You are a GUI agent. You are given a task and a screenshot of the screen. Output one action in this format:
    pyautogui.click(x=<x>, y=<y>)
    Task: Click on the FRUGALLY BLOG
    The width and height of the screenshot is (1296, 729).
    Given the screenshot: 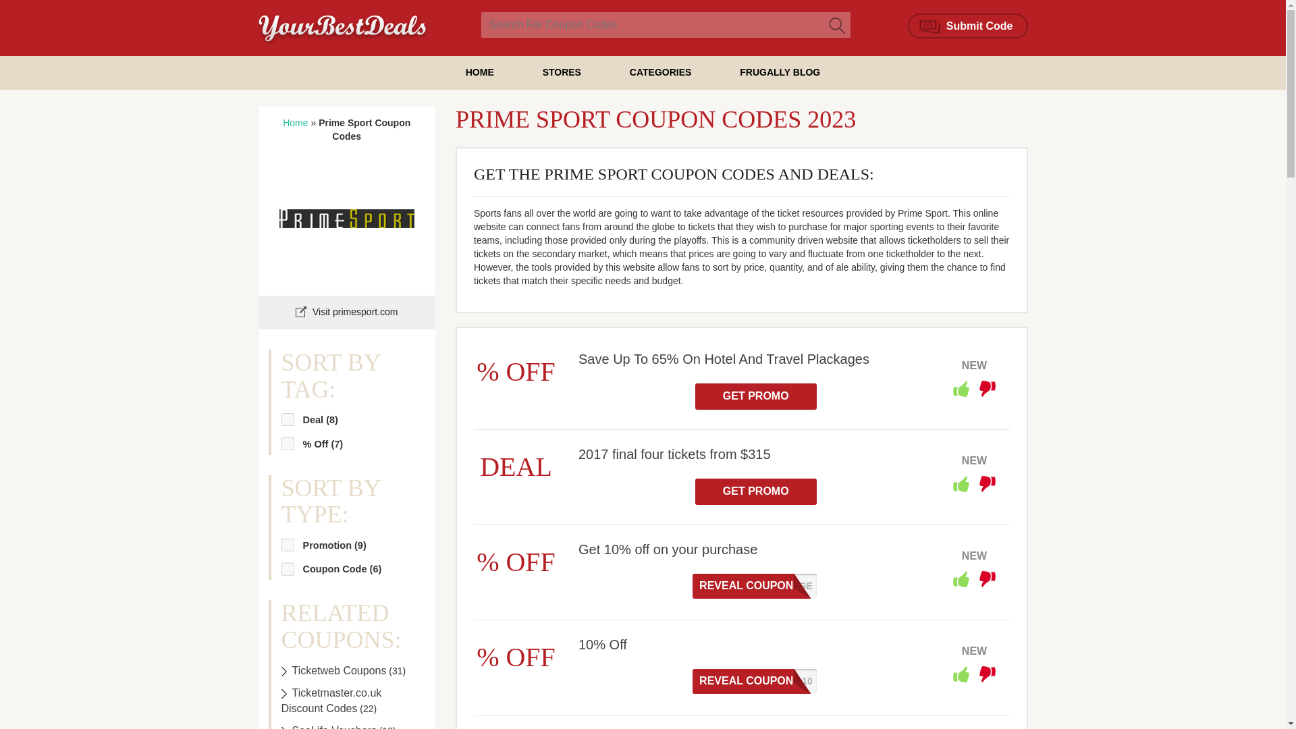 What is the action you would take?
    pyautogui.click(x=780, y=72)
    